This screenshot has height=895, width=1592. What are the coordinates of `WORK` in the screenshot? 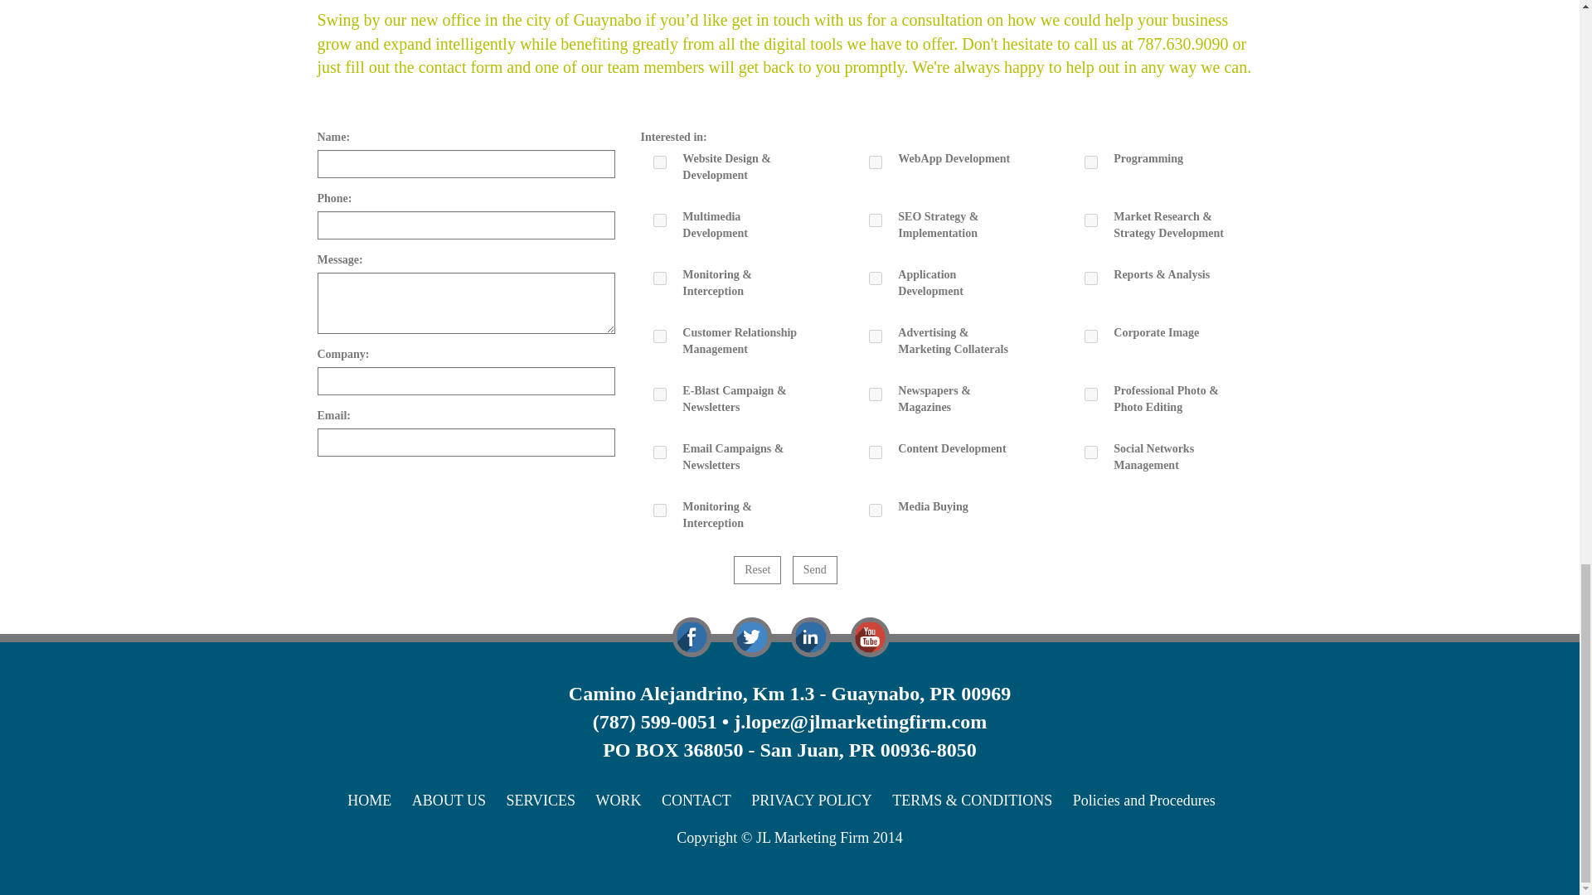 It's located at (627, 801).